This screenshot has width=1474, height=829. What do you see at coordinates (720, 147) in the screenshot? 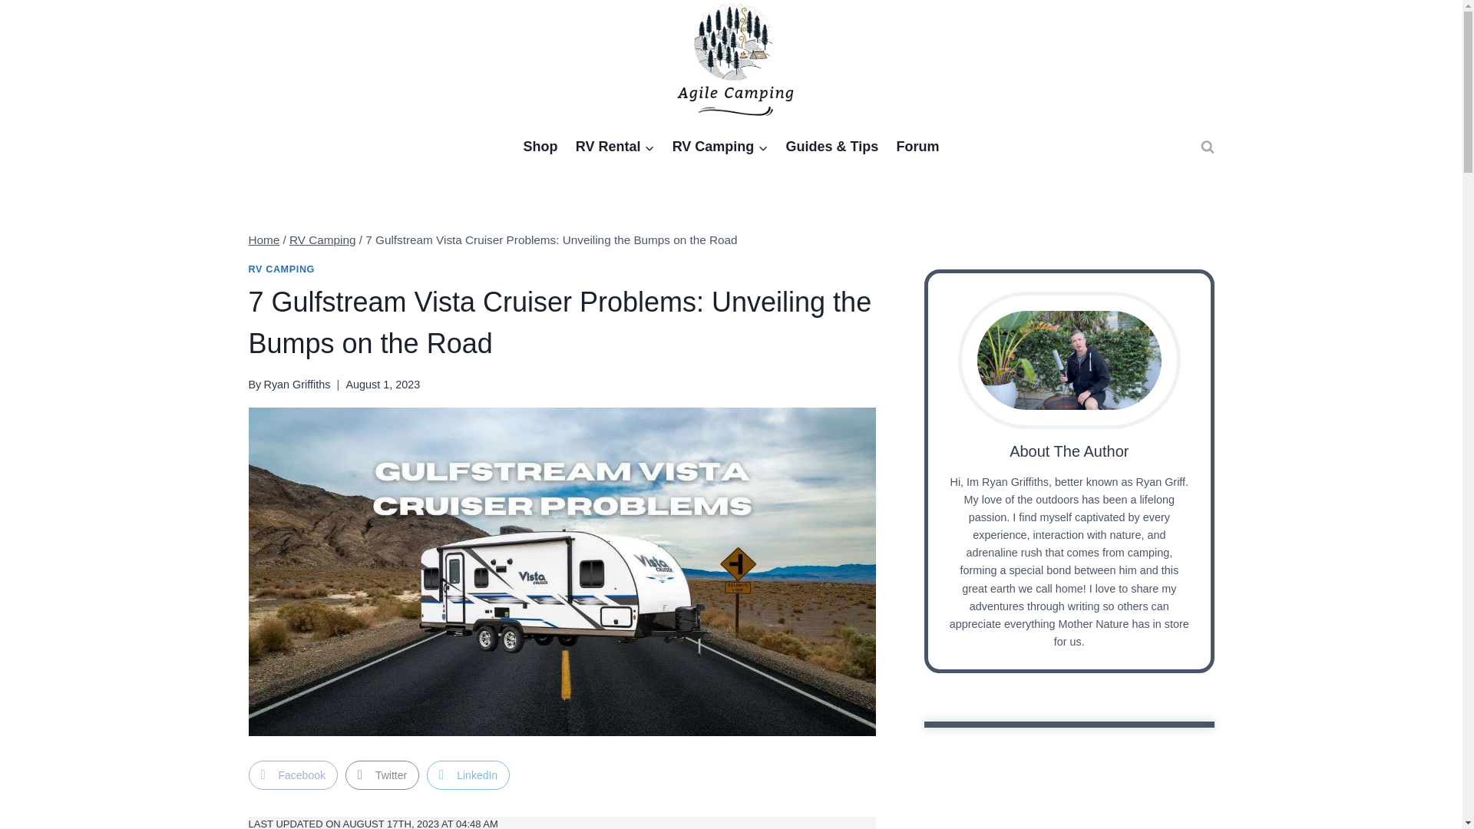
I see `RV Camping` at bounding box center [720, 147].